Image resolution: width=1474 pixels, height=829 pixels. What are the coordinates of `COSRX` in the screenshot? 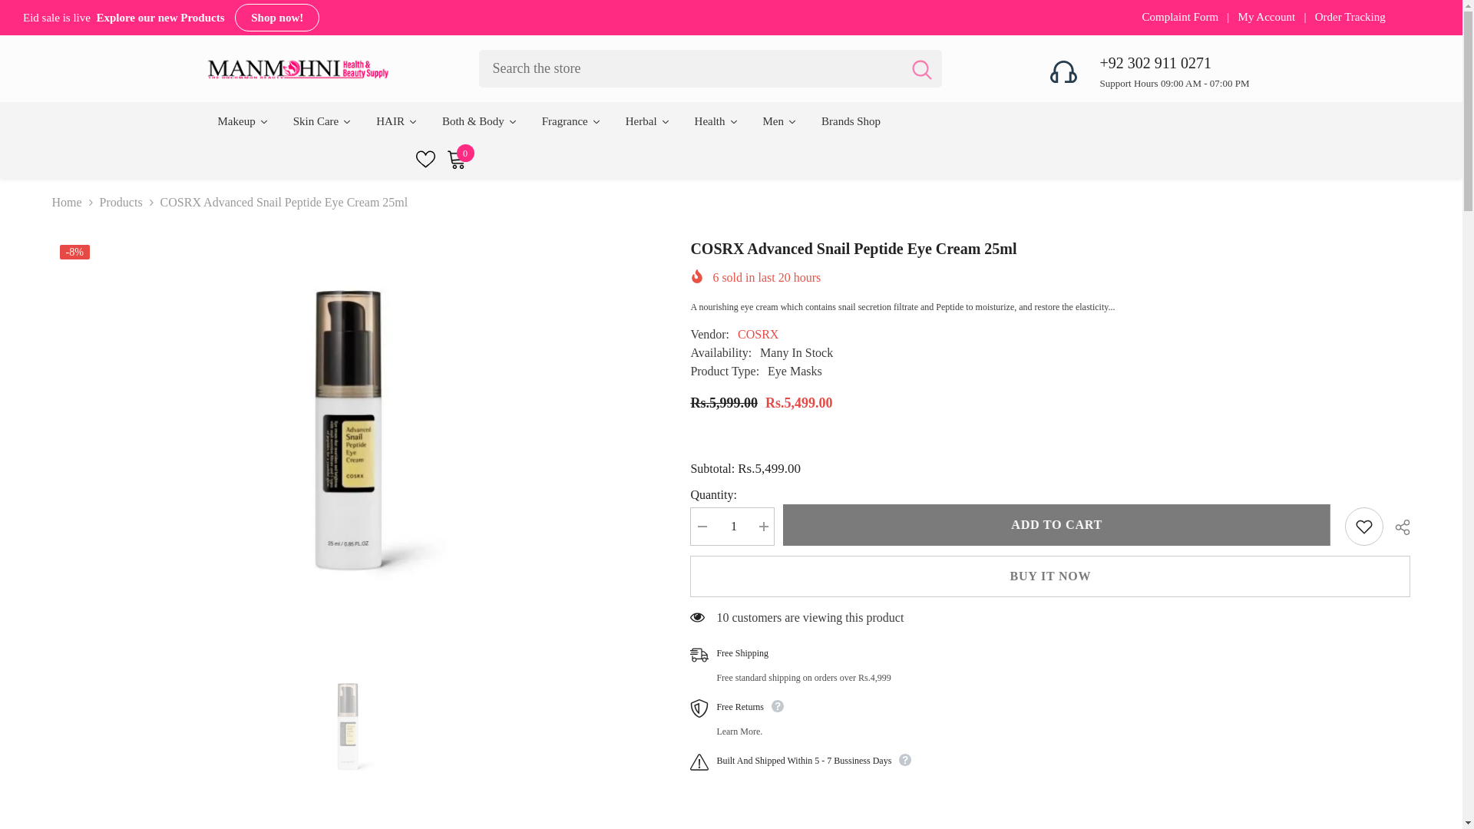 It's located at (732, 526).